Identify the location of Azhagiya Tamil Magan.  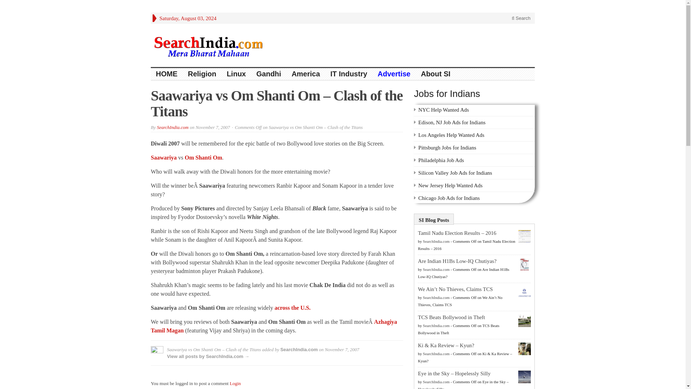
(274, 326).